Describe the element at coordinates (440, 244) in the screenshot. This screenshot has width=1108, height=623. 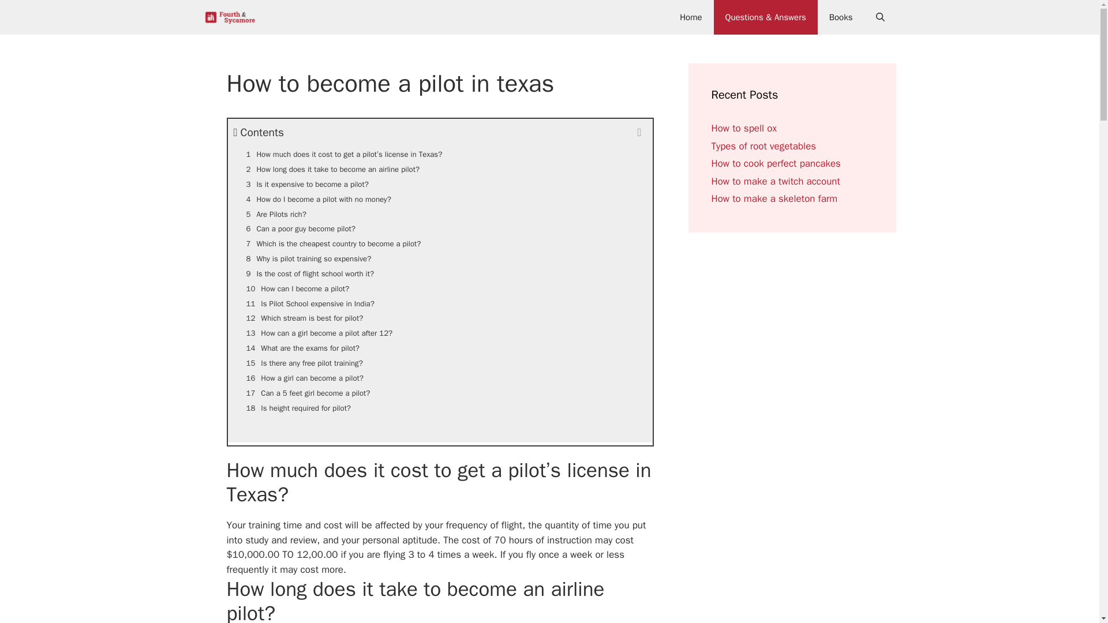
I see `Which is the cheapest country to become a pilot?` at that location.